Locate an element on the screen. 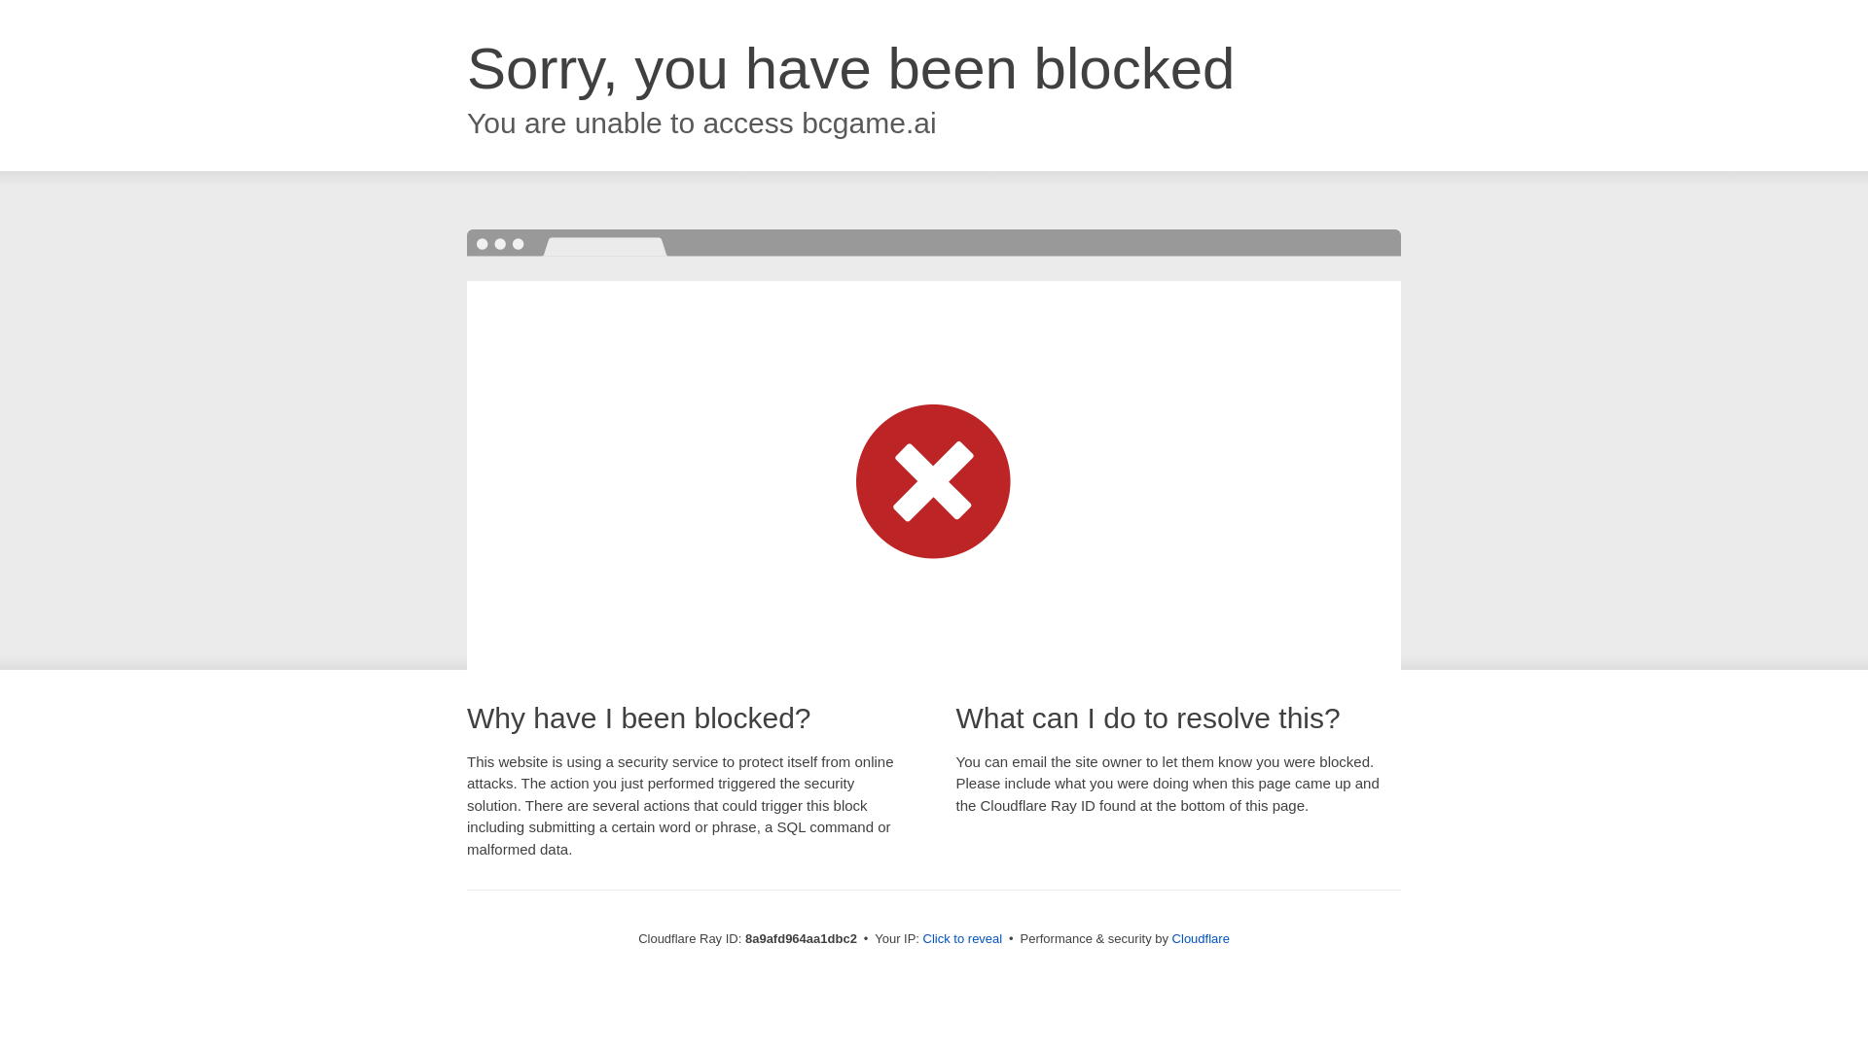 This screenshot has width=1868, height=1050. Cloudflare is located at coordinates (1201, 938).